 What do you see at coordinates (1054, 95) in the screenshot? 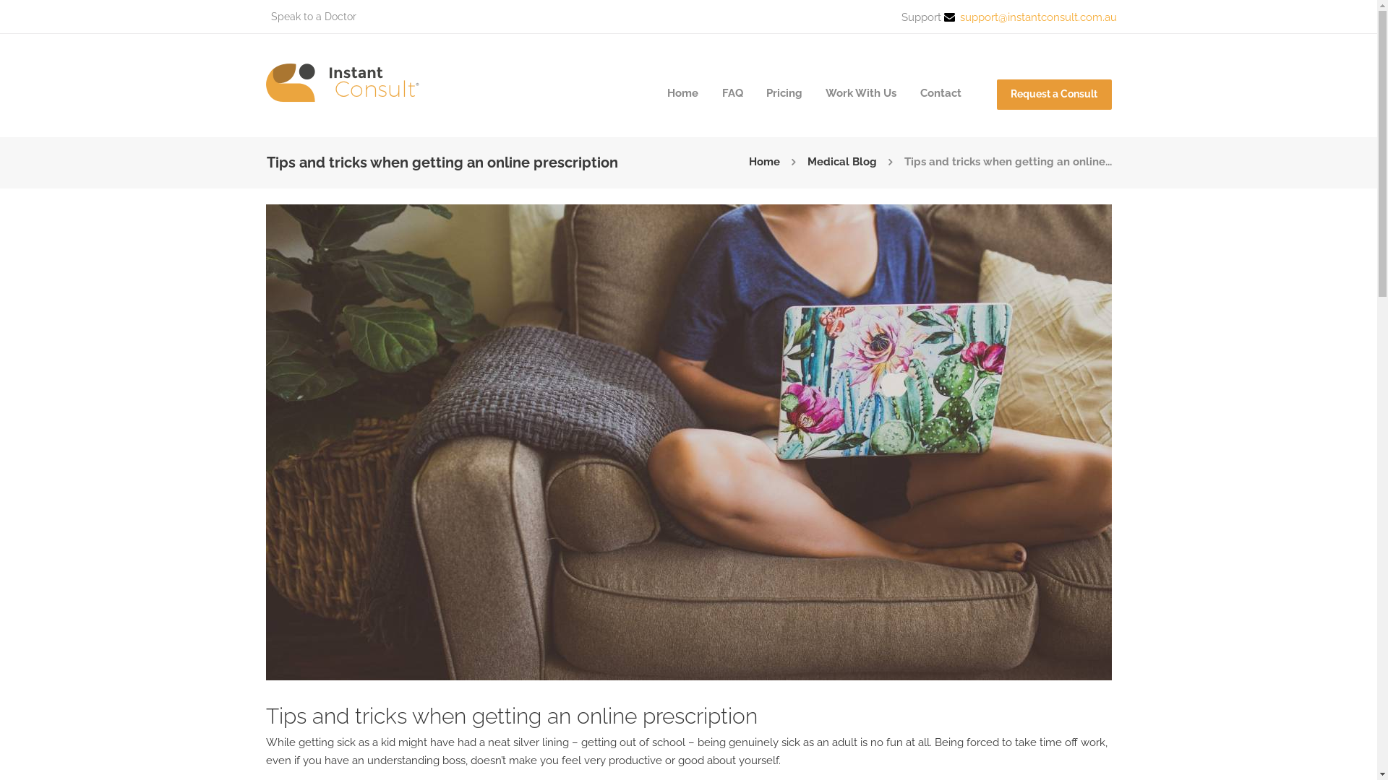
I see `Request a Consult` at bounding box center [1054, 95].